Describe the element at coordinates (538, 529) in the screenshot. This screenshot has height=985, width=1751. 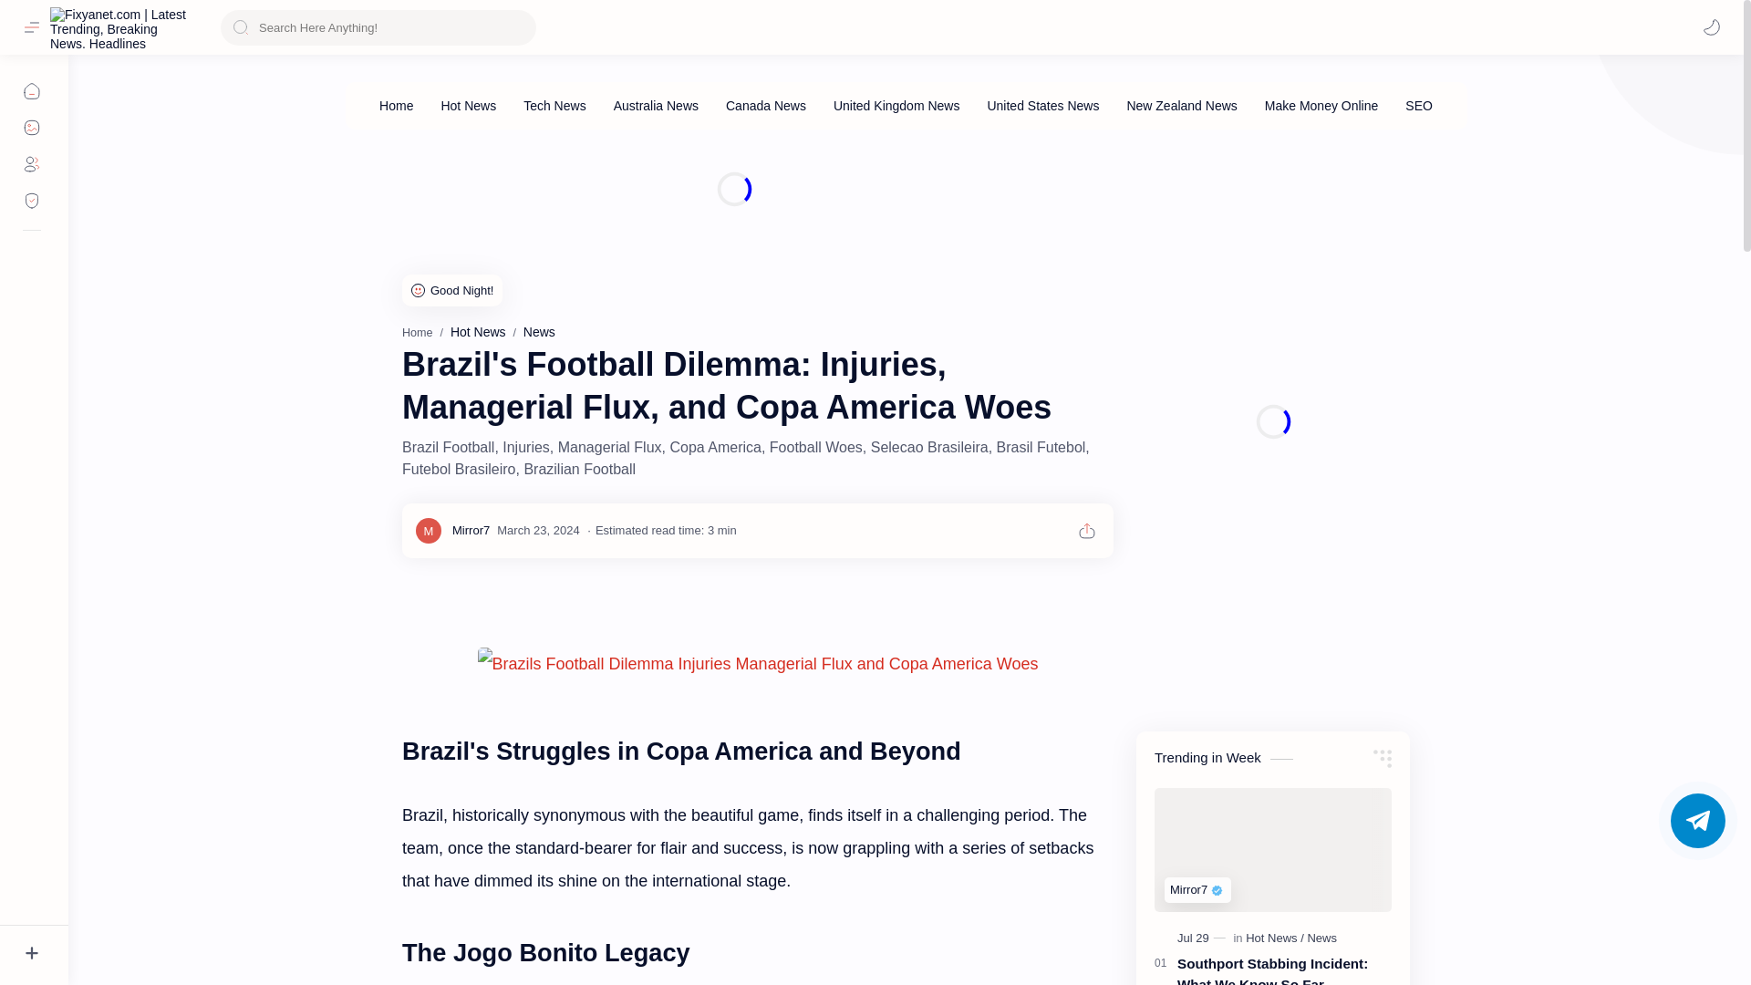
I see `Published: March 23, 2024` at that location.